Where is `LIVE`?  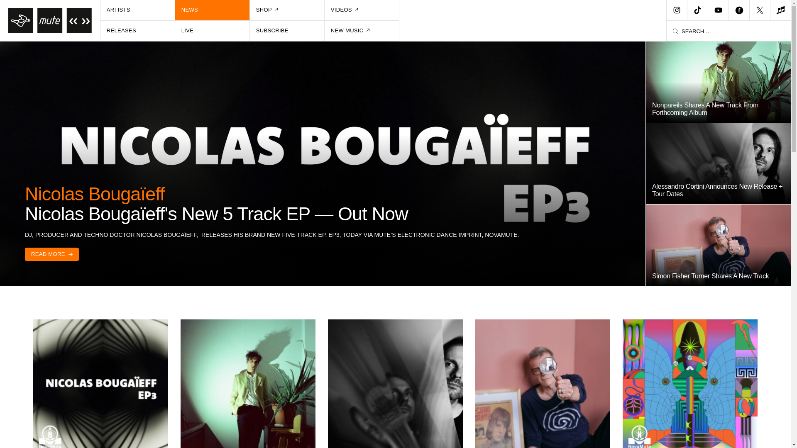 LIVE is located at coordinates (213, 31).